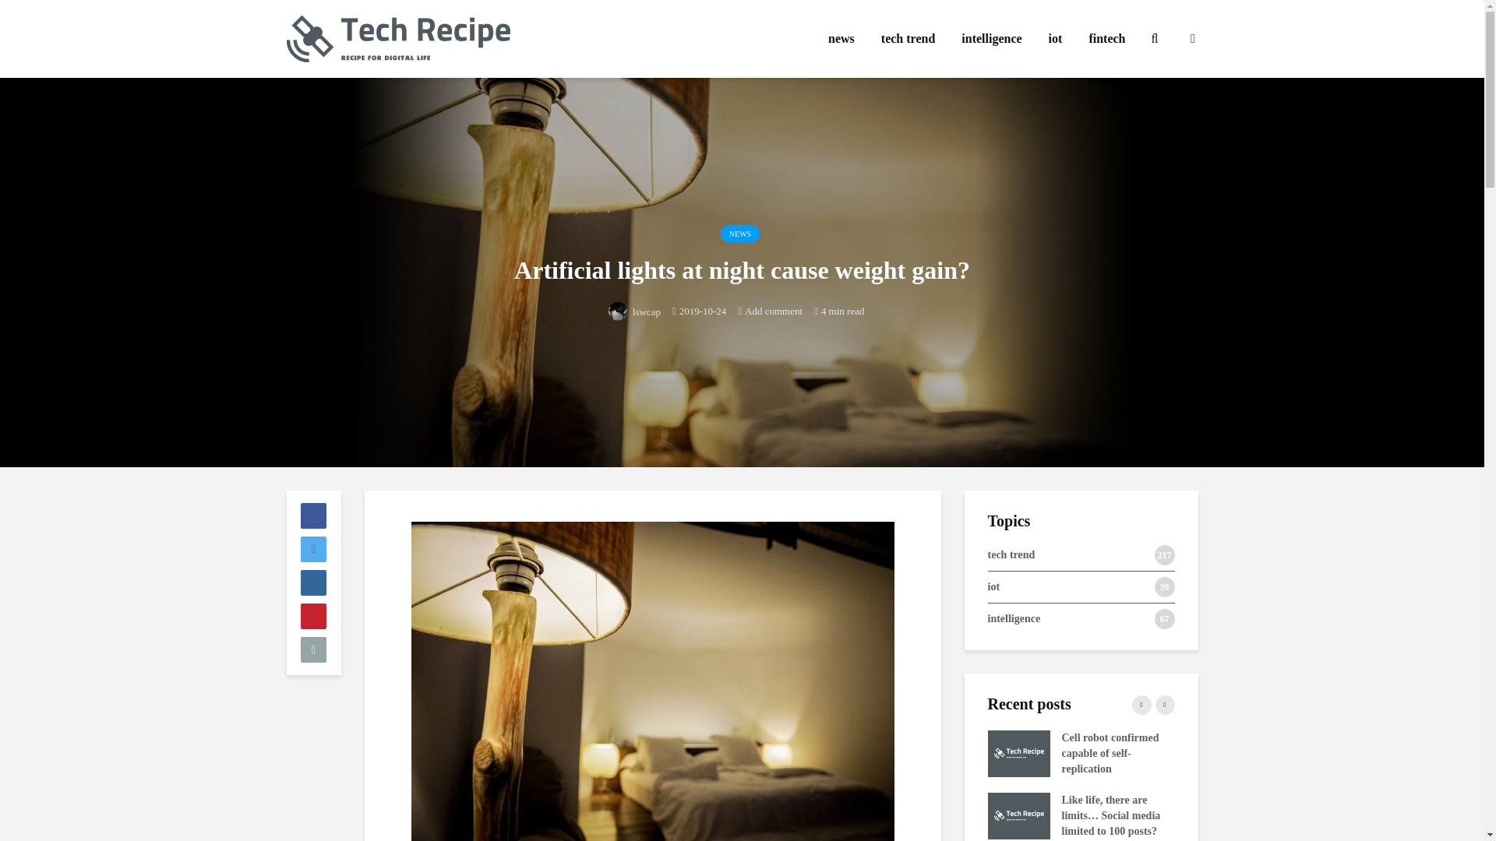 This screenshot has width=1496, height=841. Describe the element at coordinates (831, 752) in the screenshot. I see `Danish sensibility female front wheel hub motor bike` at that location.